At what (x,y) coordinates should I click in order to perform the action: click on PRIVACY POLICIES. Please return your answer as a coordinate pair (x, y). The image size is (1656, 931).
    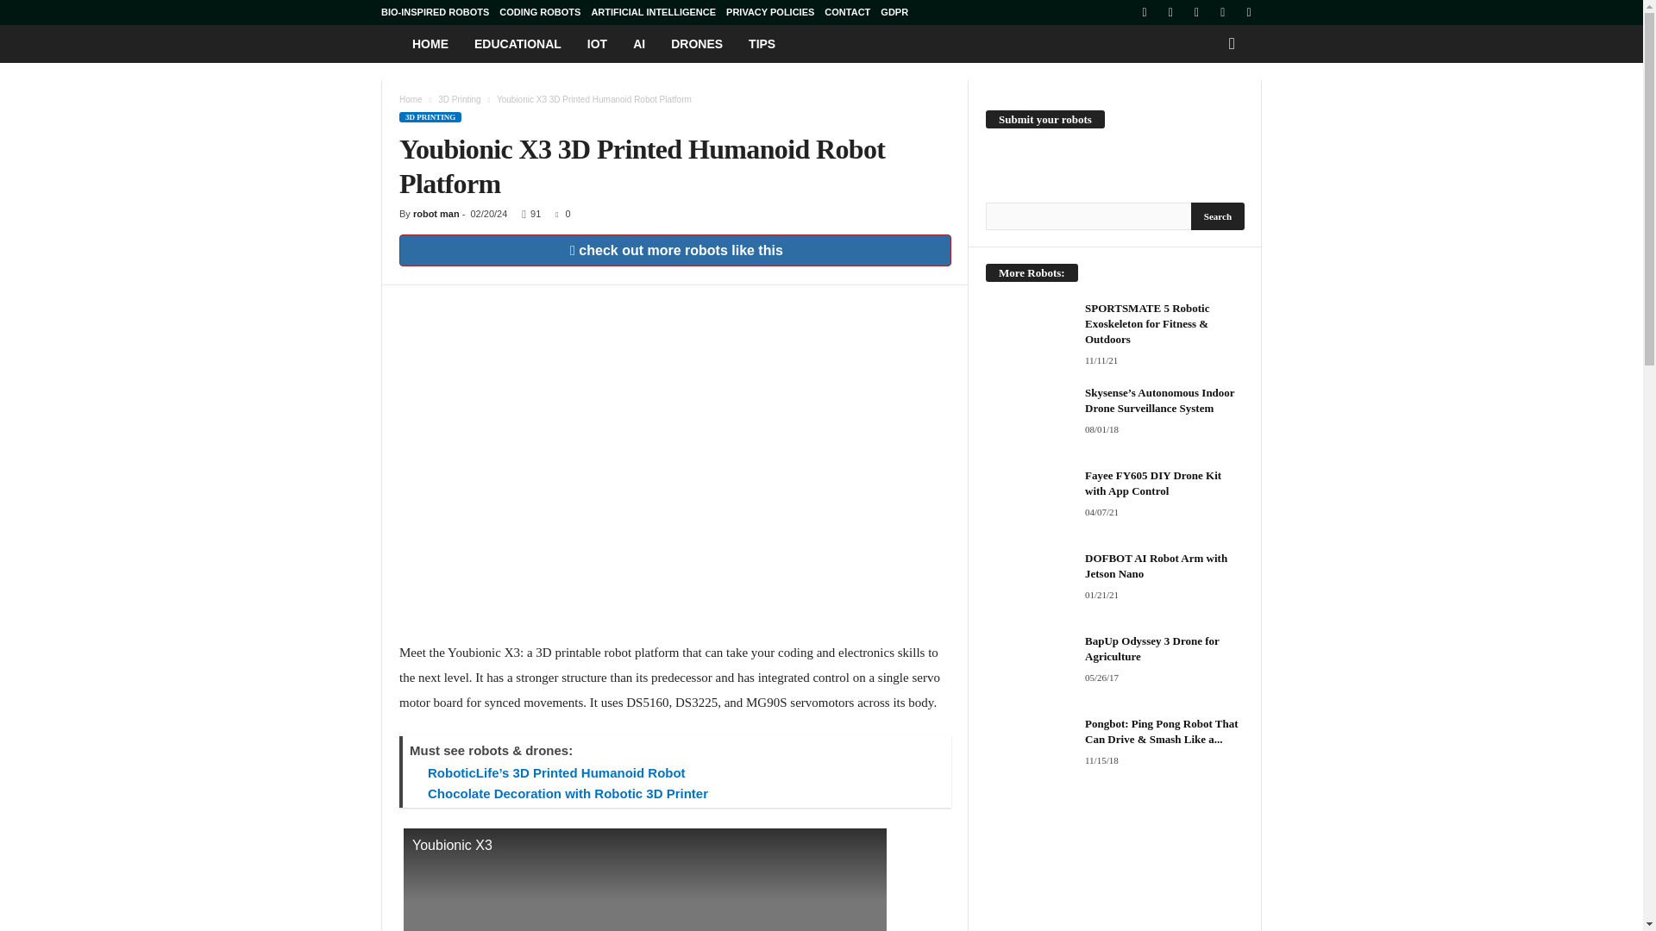
    Looking at the image, I should click on (770, 12).